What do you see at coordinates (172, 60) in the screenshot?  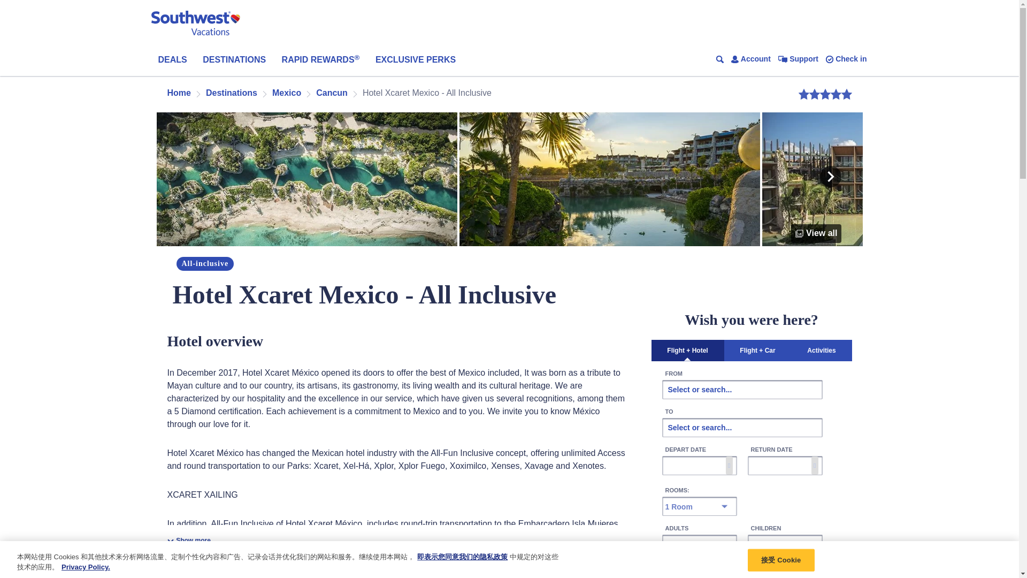 I see `DEALS` at bounding box center [172, 60].